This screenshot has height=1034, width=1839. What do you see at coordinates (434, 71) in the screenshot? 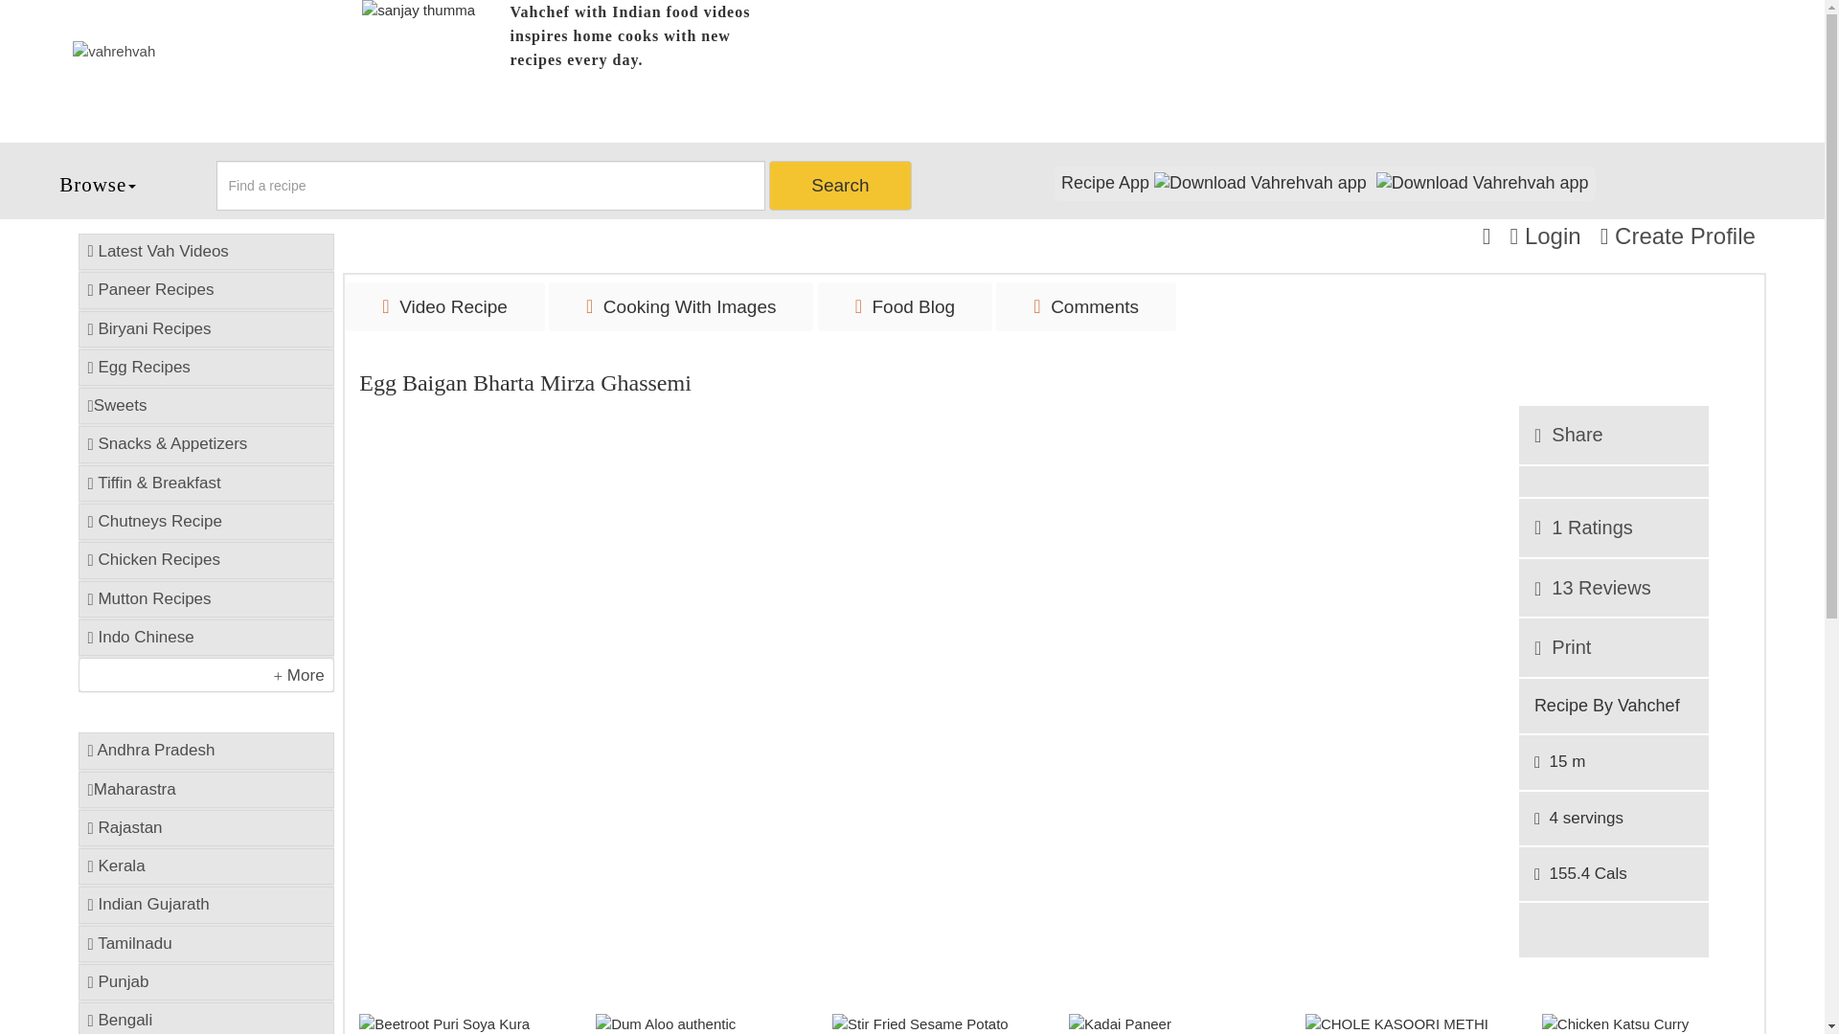
I see `sanjay thumma` at bounding box center [434, 71].